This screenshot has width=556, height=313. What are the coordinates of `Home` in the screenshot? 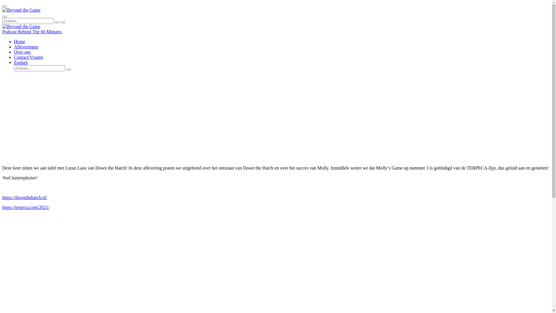 It's located at (20, 42).